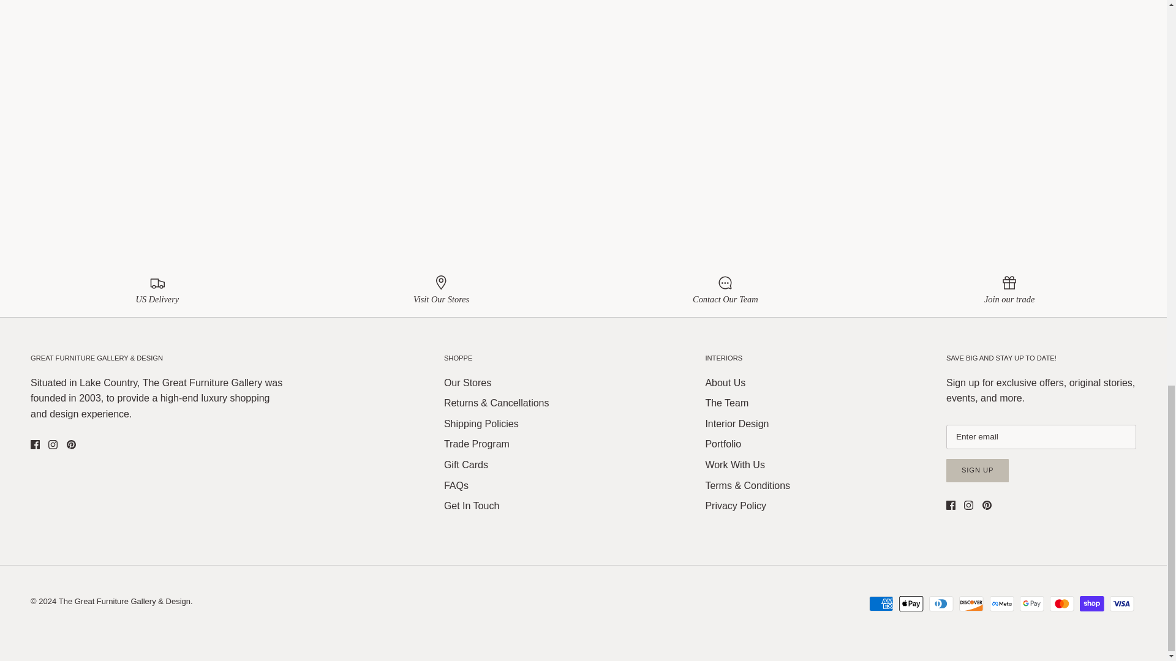 The height and width of the screenshot is (661, 1176). I want to click on Pinterest, so click(986, 504).